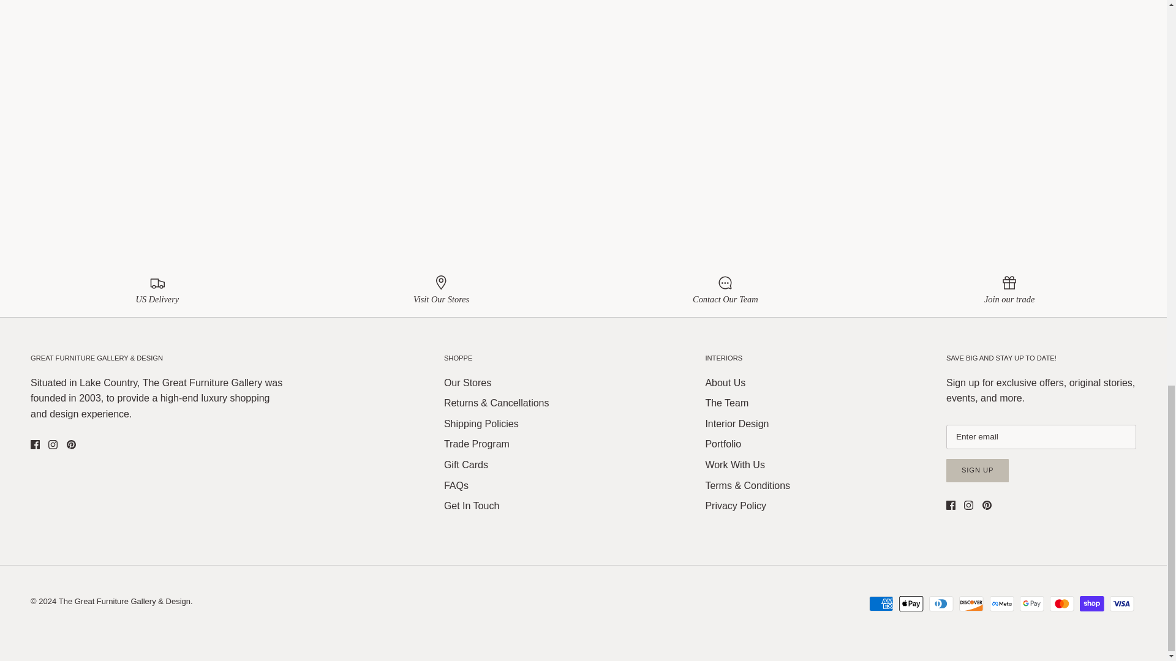 The height and width of the screenshot is (661, 1176). I want to click on Pinterest, so click(986, 504).